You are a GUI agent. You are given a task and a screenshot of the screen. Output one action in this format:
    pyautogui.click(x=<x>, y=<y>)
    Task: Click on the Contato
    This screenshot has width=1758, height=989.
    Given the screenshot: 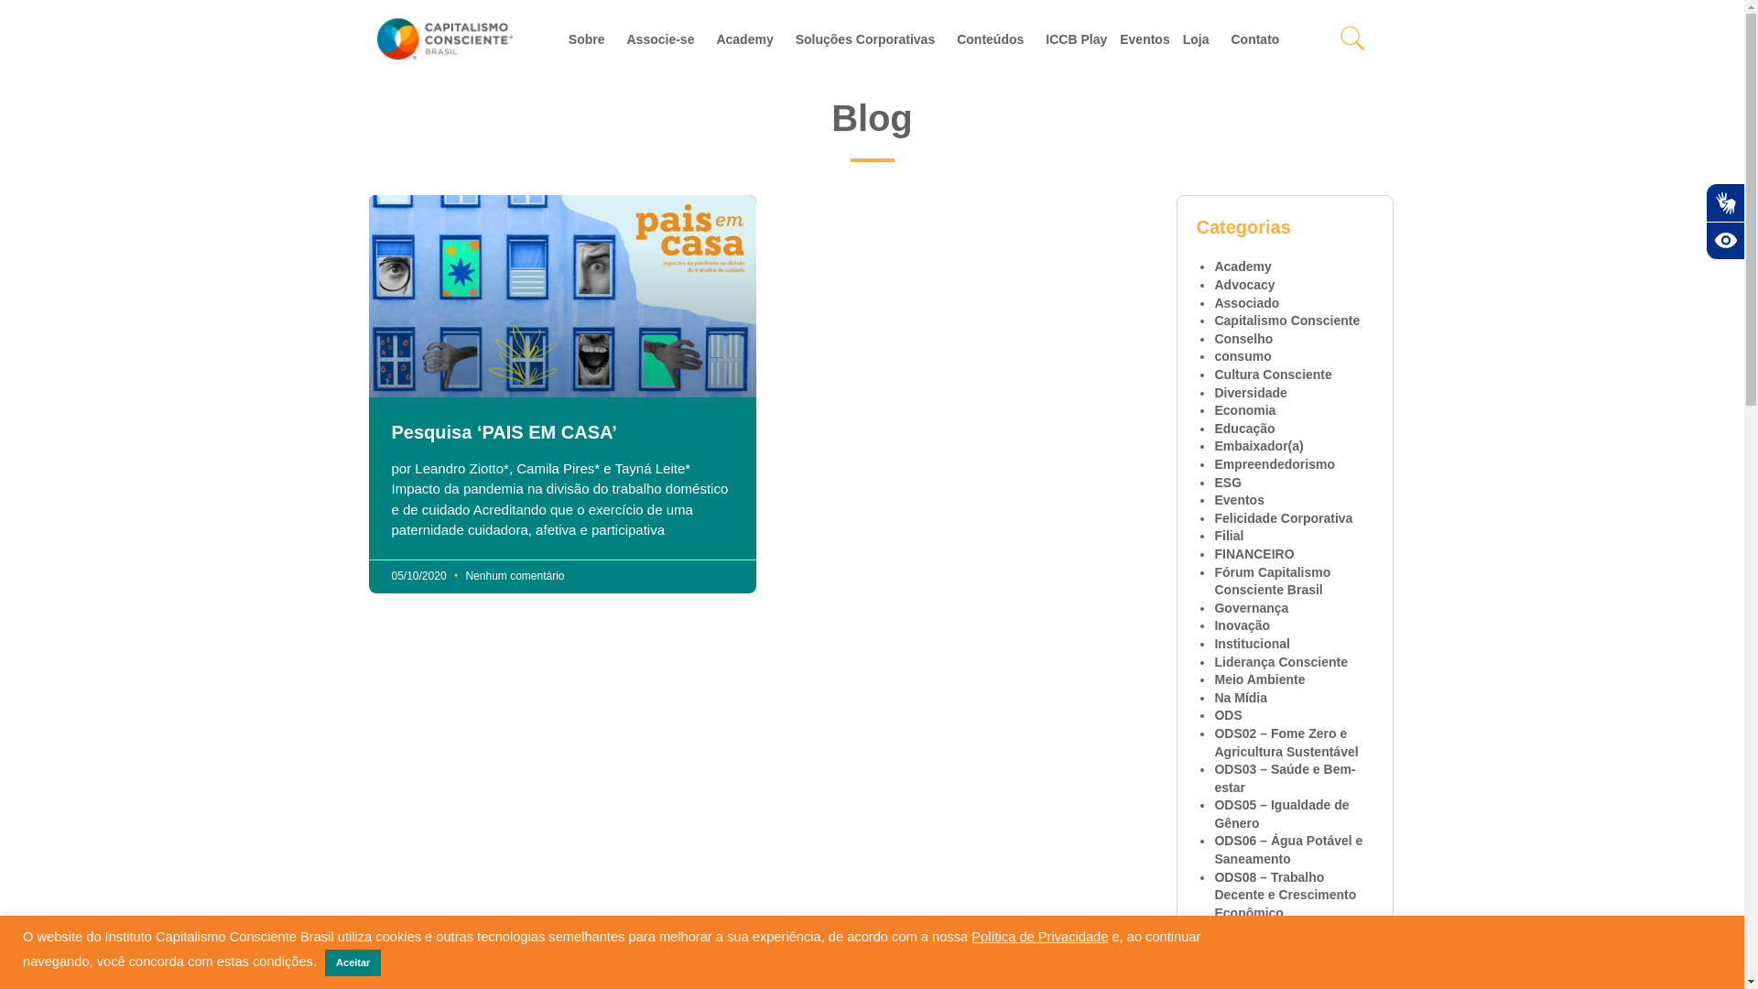 What is the action you would take?
    pyautogui.click(x=1260, y=39)
    